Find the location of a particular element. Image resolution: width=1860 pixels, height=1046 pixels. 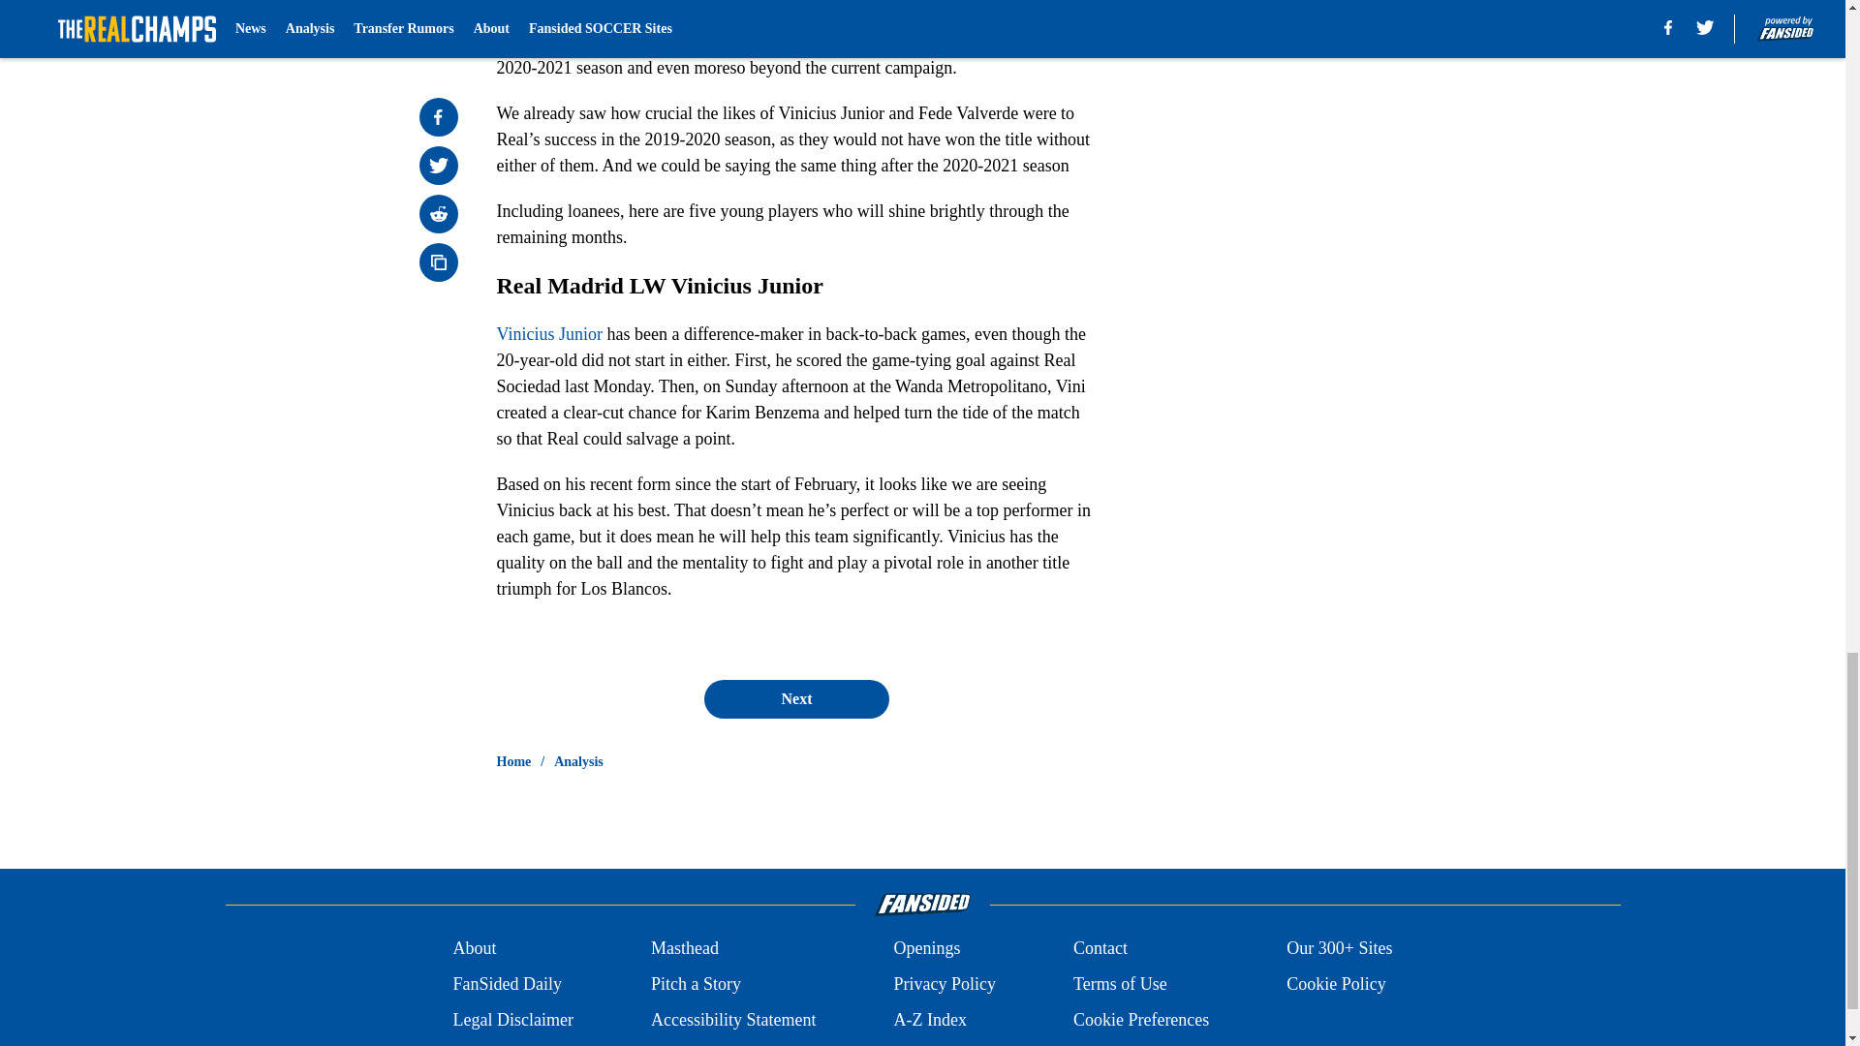

Cookie Policy is located at coordinates (1336, 984).